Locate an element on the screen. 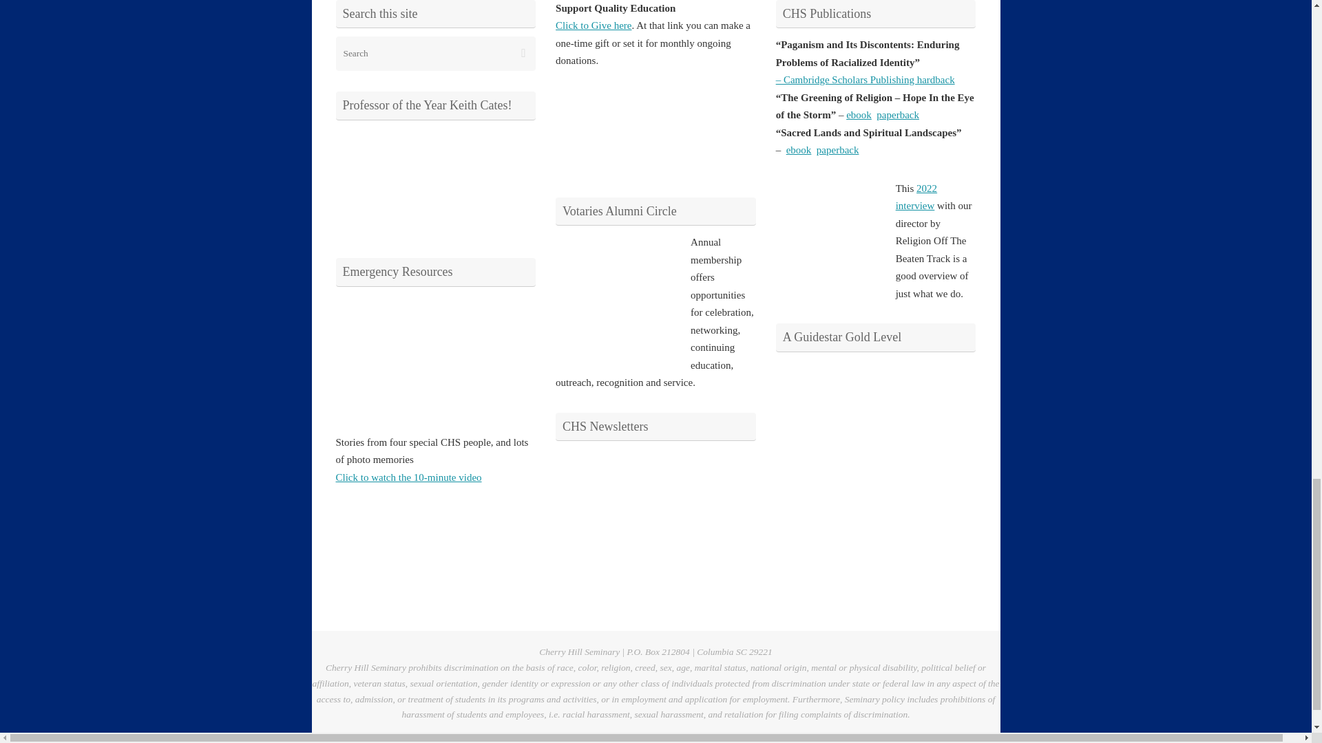  Professor of the Year Amy Beltaine! is located at coordinates (387, 180).